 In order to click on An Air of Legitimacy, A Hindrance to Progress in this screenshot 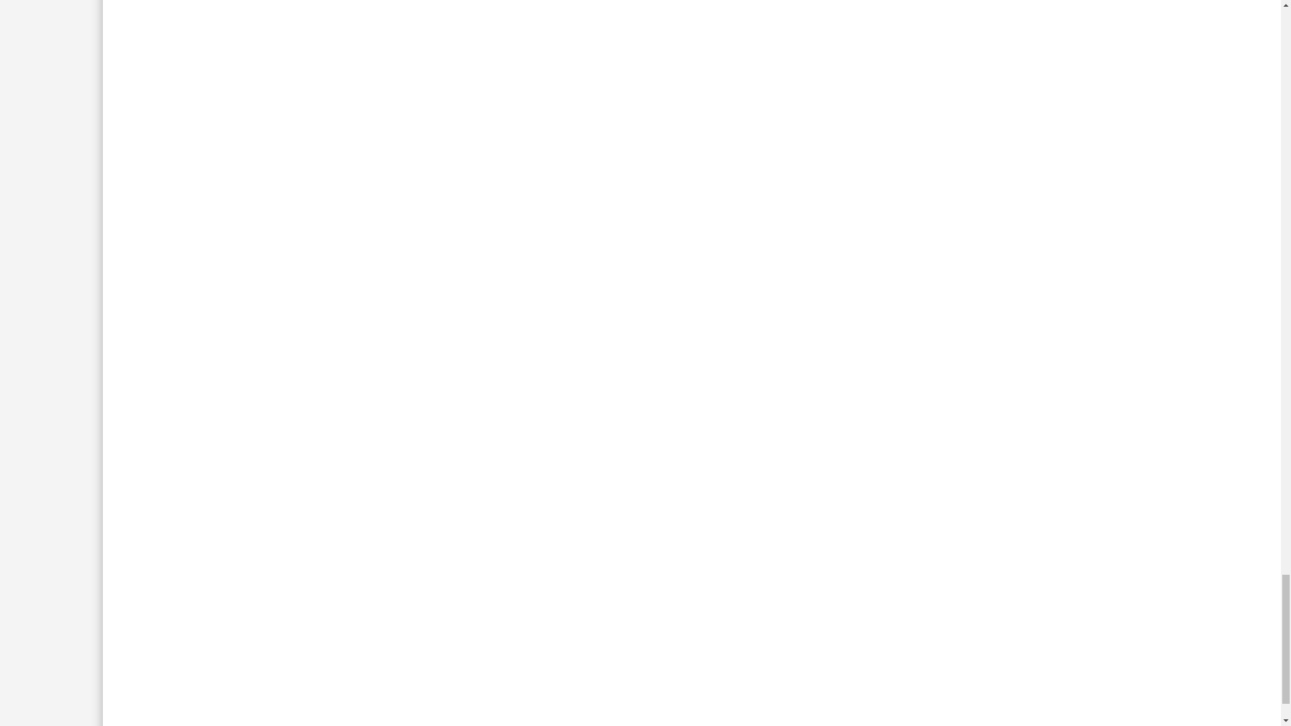, I will do `click(395, 483)`.